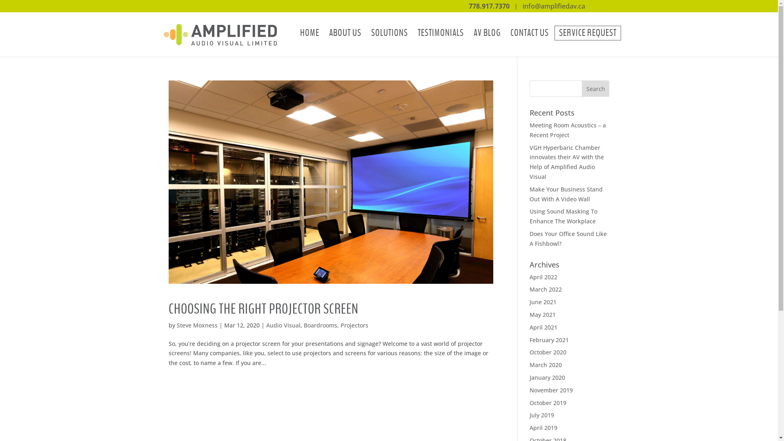 The height and width of the screenshot is (441, 784). Describe the element at coordinates (549, 340) in the screenshot. I see `February 2021` at that location.